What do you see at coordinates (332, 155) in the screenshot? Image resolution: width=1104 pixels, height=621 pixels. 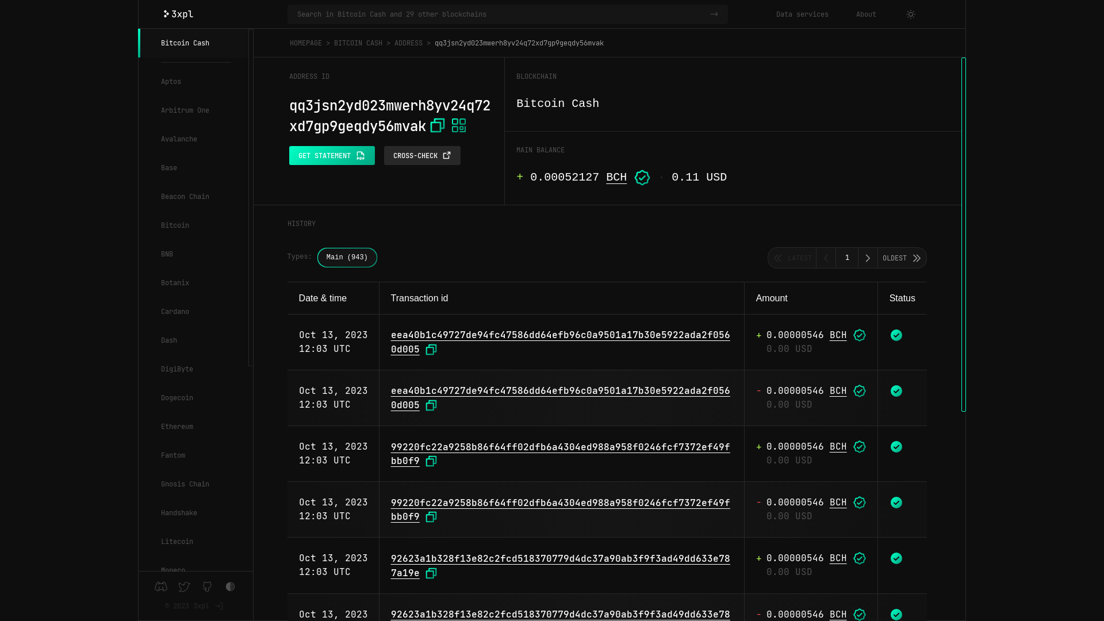 I see `GET STATEMENT` at bounding box center [332, 155].